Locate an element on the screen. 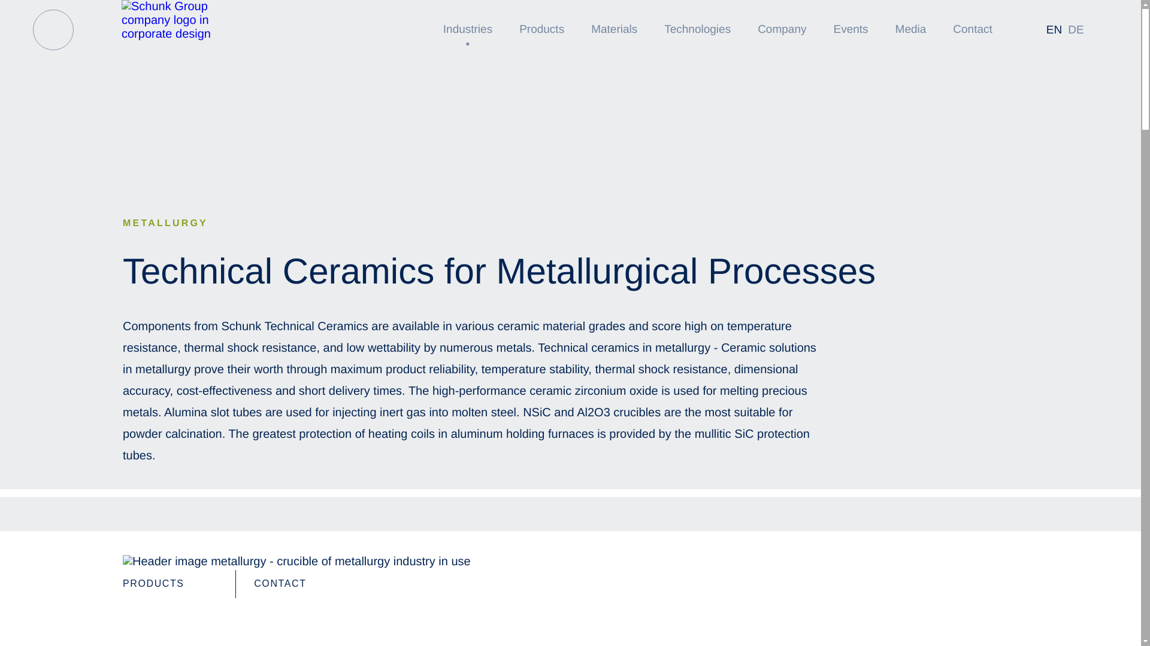 This screenshot has width=1150, height=646. Company is located at coordinates (782, 30).